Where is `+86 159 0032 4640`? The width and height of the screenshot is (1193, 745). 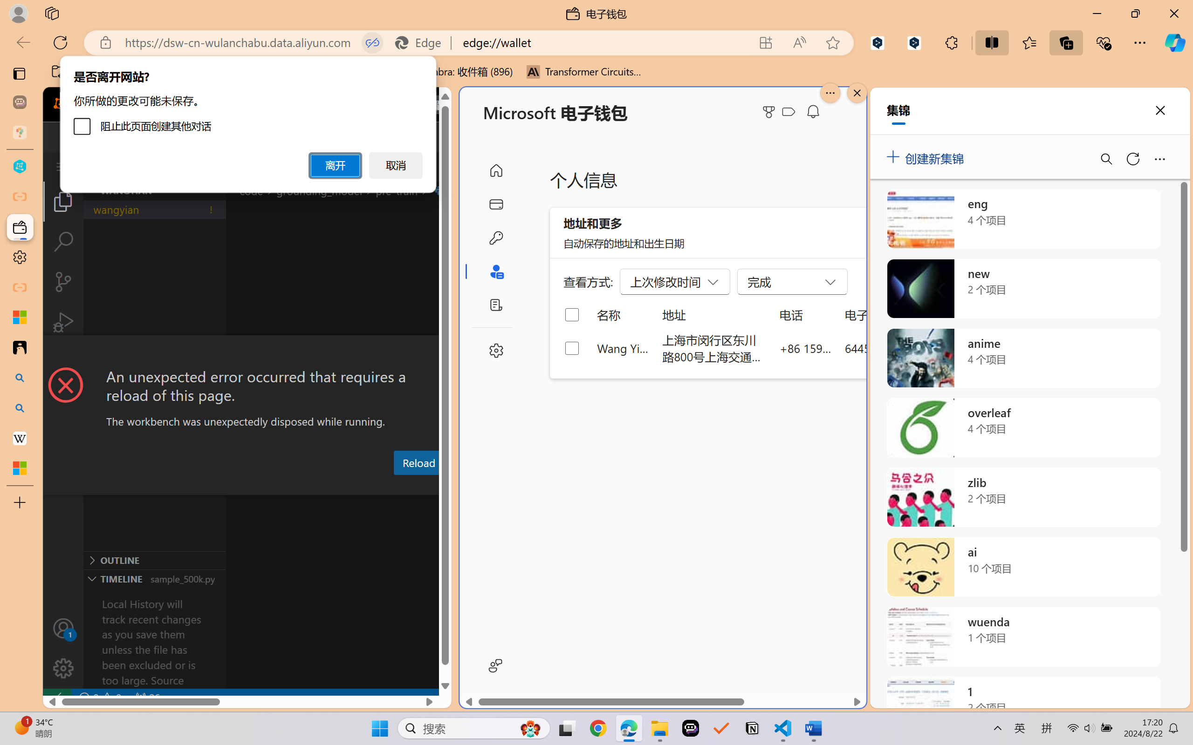
+86 159 0032 4640 is located at coordinates (805, 348).